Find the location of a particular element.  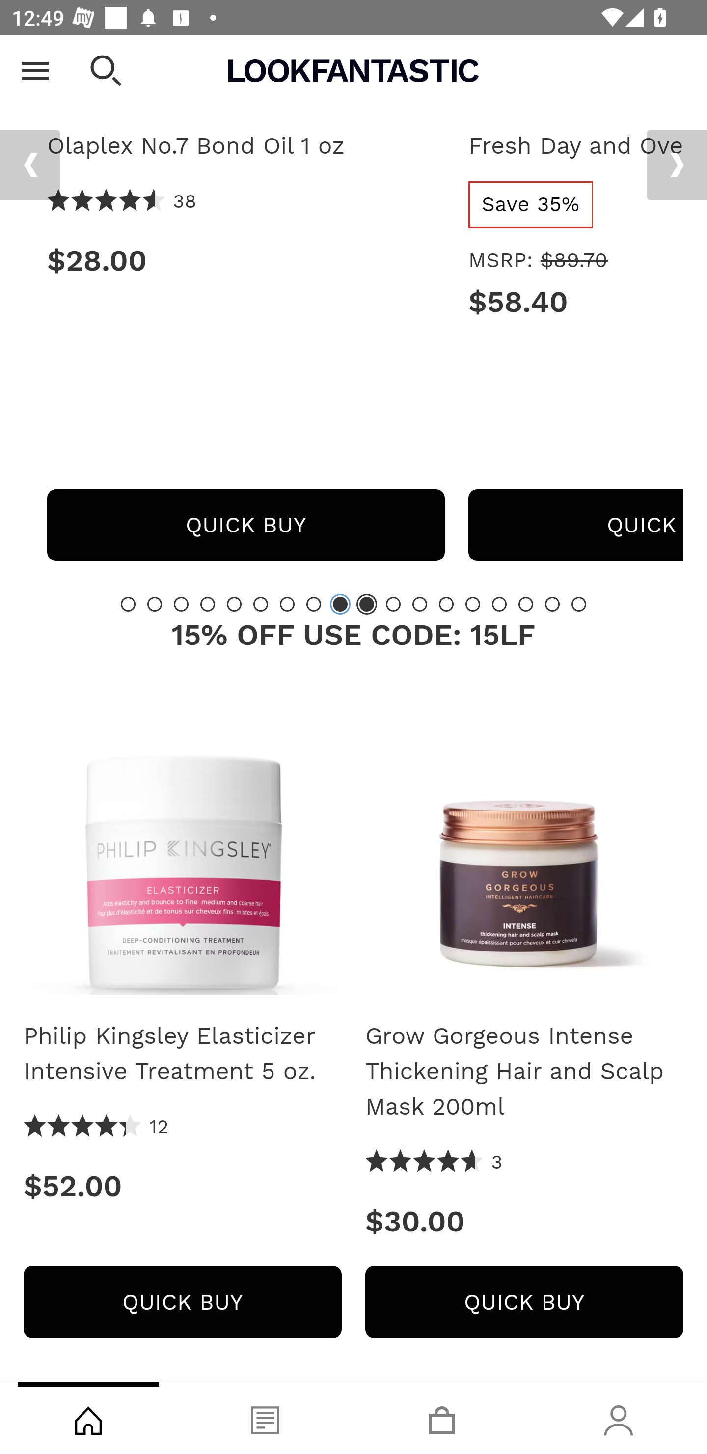

Shop, tab, 1 of 4 is located at coordinates (88, 1418).